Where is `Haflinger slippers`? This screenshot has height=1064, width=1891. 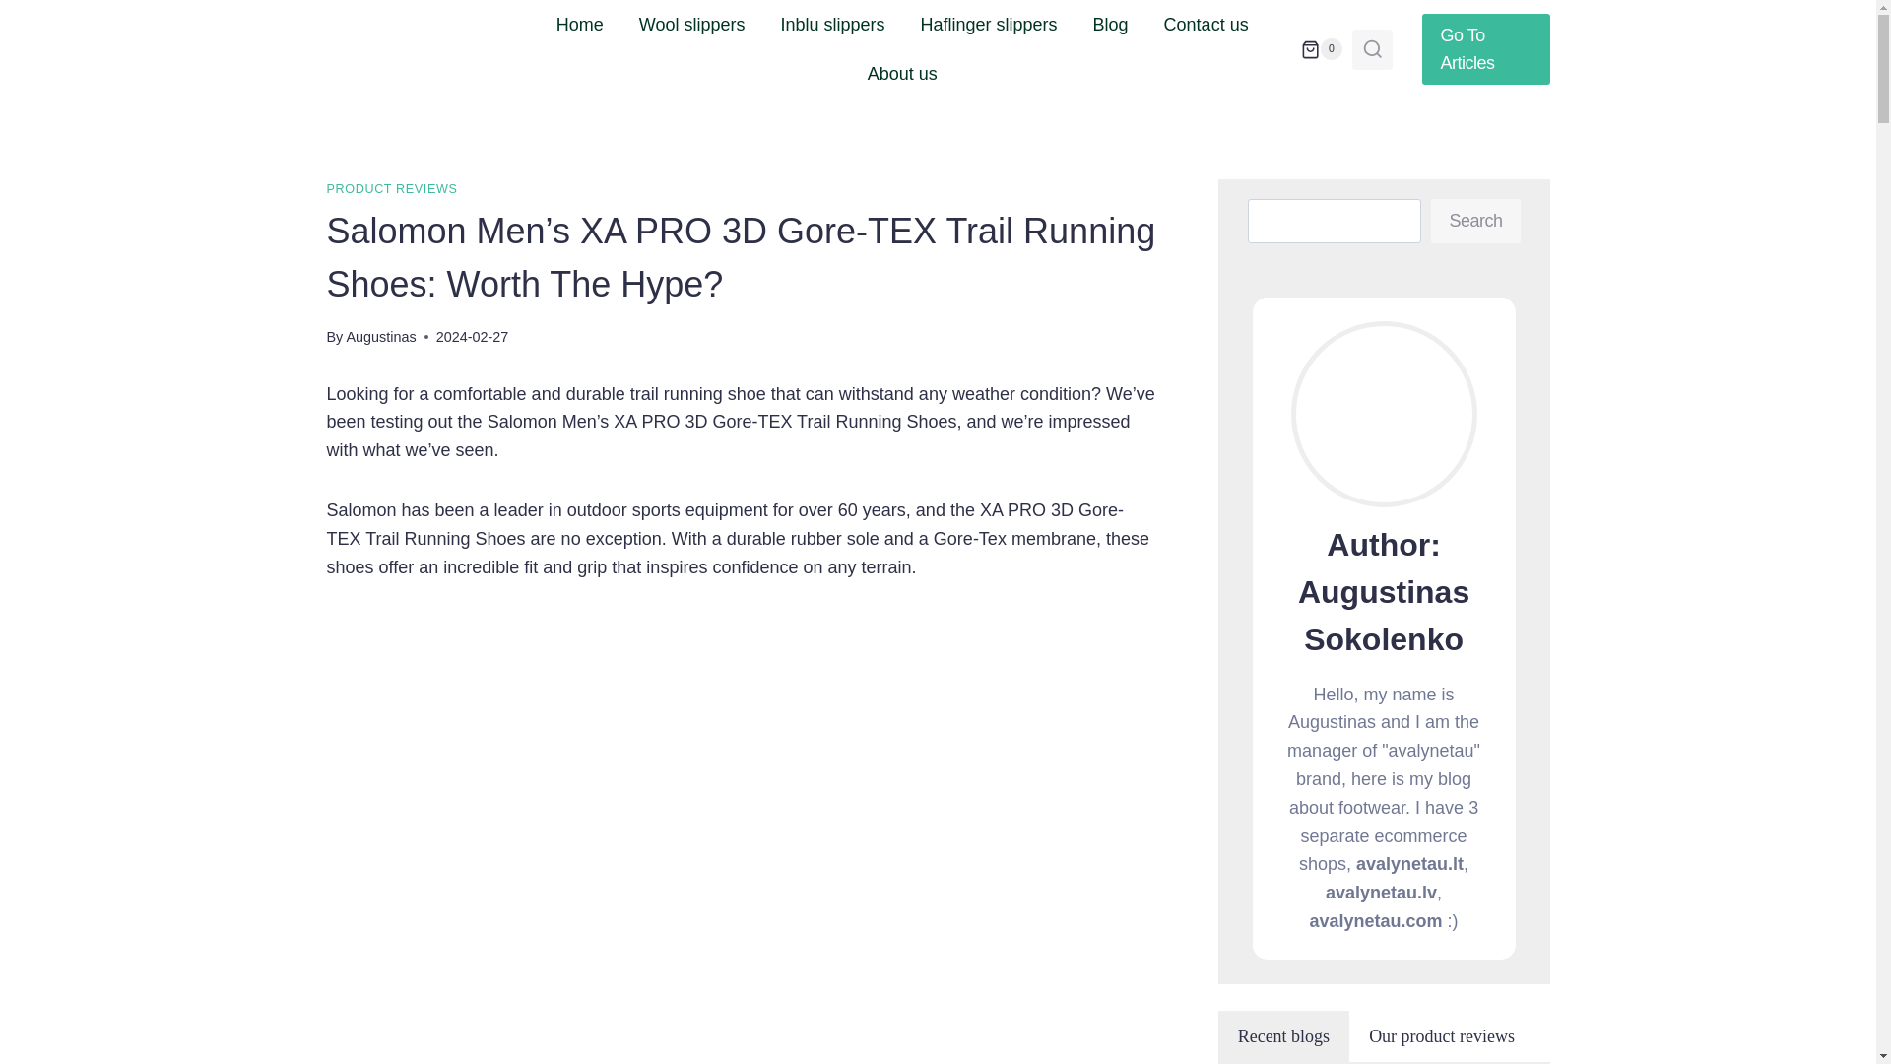 Haflinger slippers is located at coordinates (987, 24).